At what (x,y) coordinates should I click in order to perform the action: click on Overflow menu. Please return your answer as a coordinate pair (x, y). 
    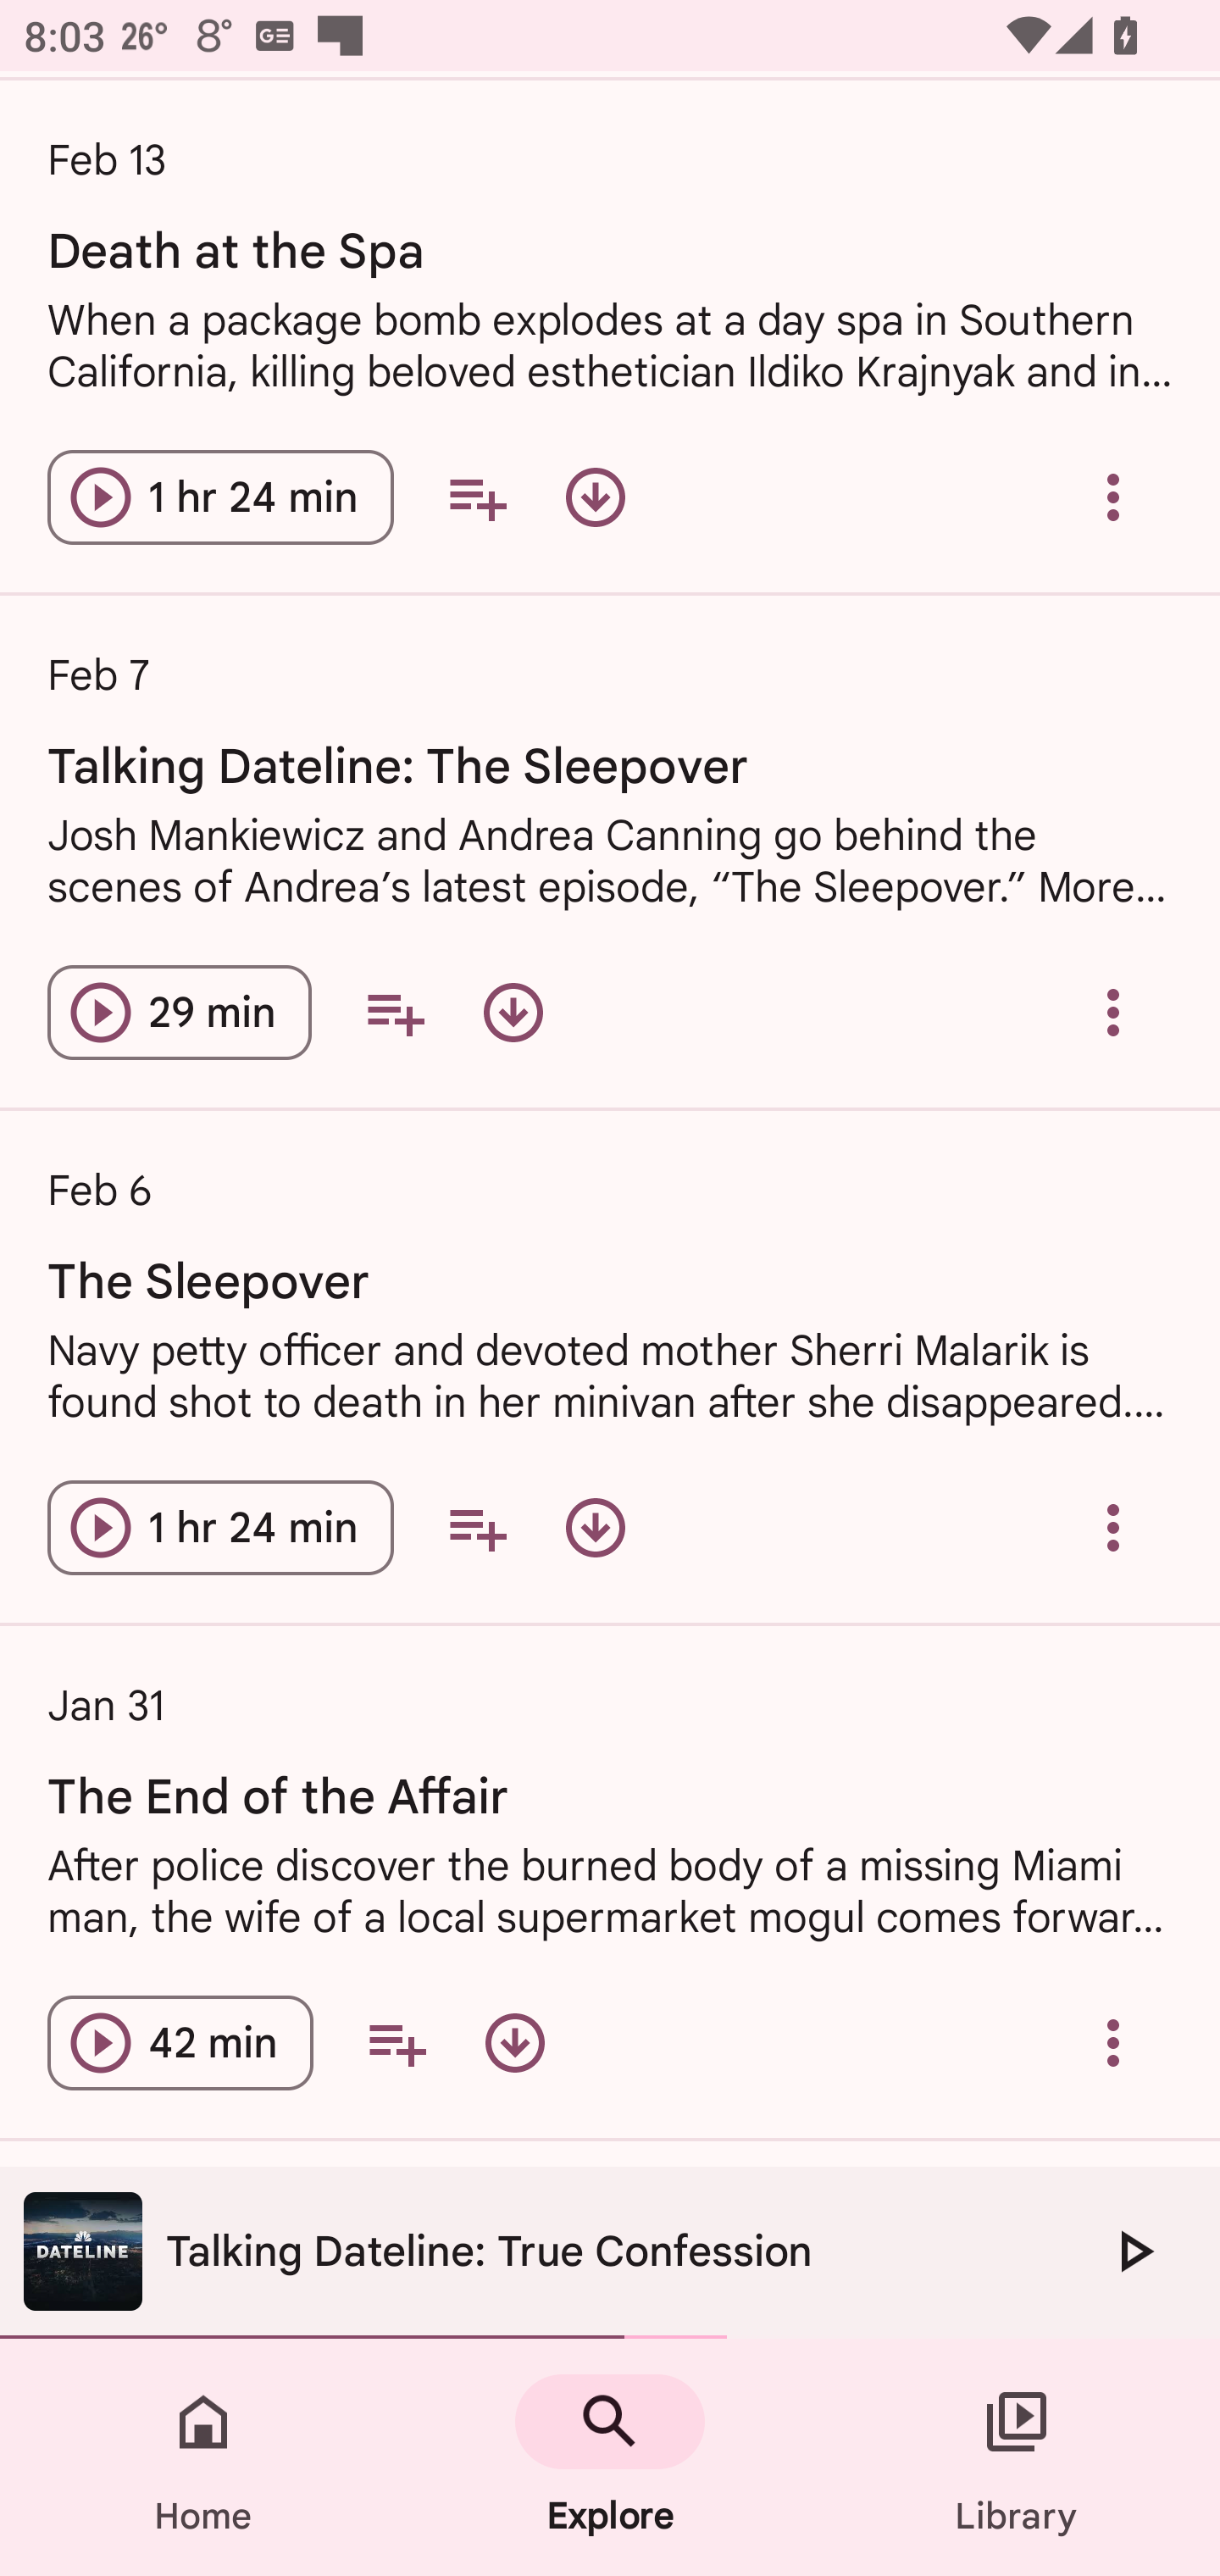
    Looking at the image, I should click on (1113, 1527).